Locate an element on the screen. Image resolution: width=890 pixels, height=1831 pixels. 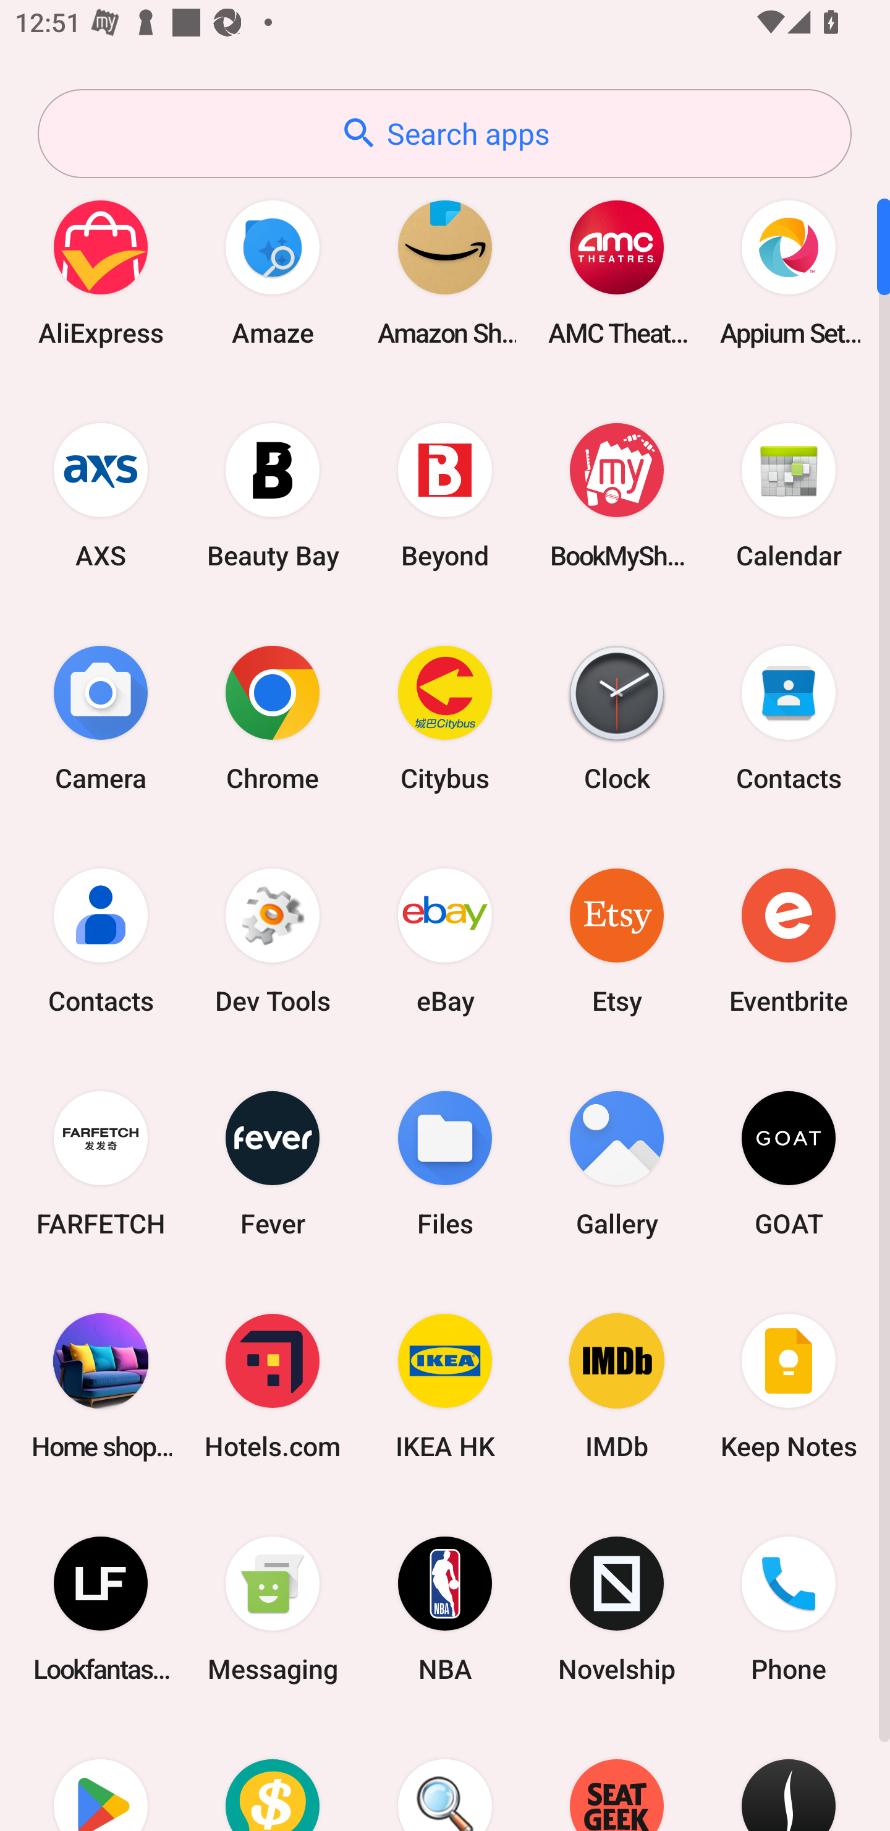
Beauty Bay is located at coordinates (273, 495).